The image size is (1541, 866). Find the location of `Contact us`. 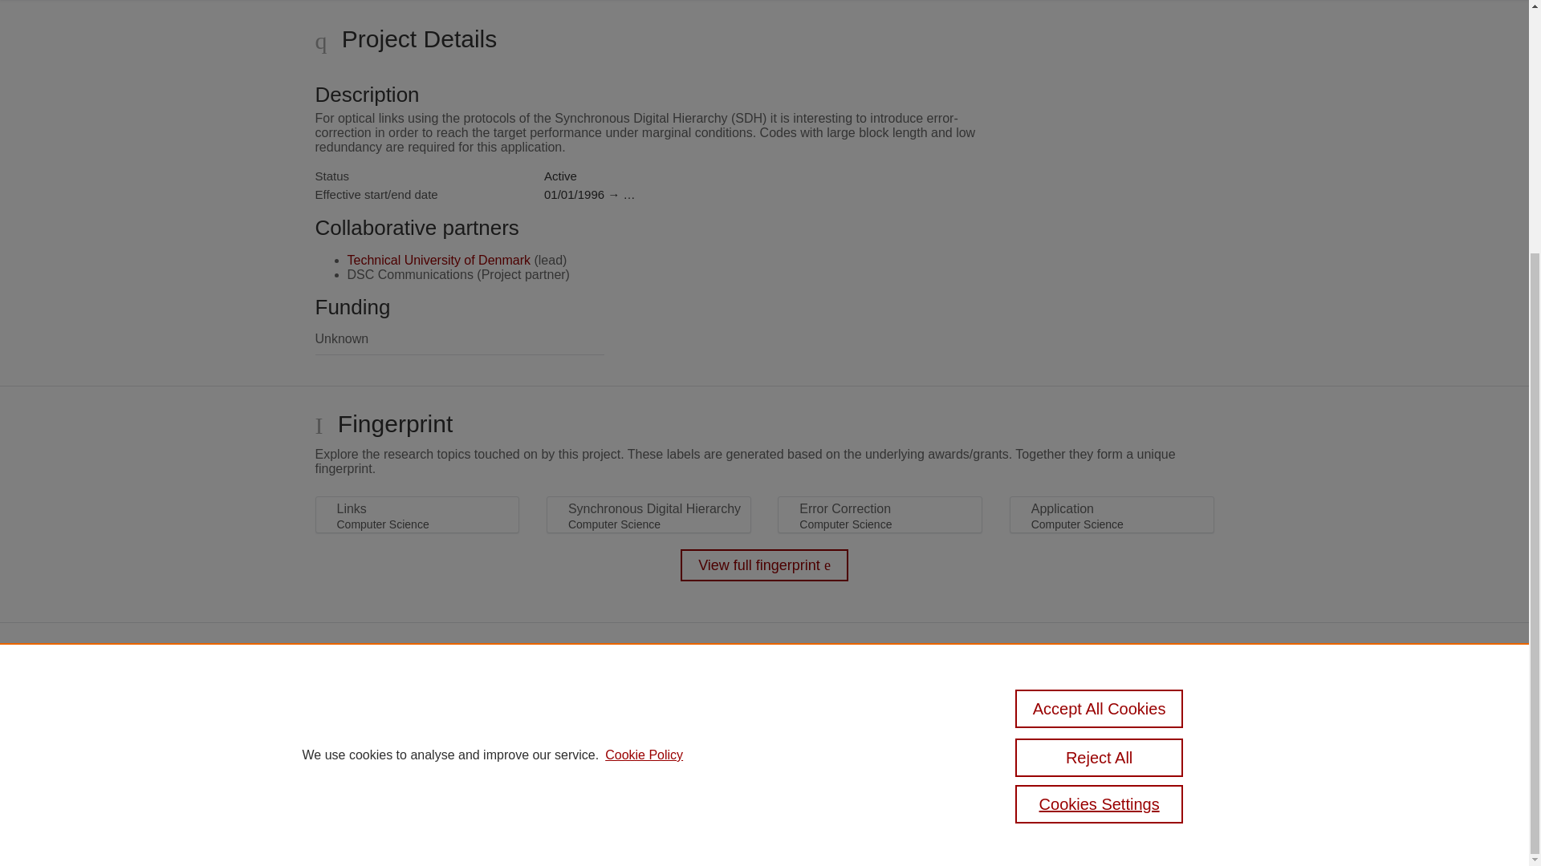

Contact us is located at coordinates (1190, 709).